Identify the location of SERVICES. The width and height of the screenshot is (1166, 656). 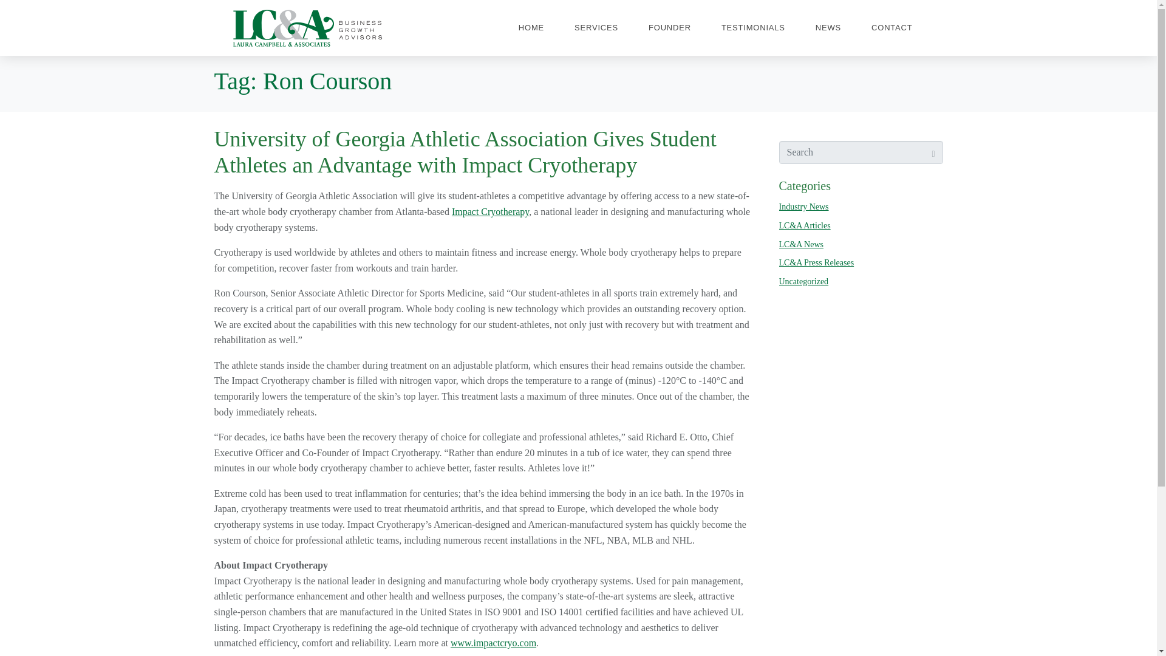
(596, 28).